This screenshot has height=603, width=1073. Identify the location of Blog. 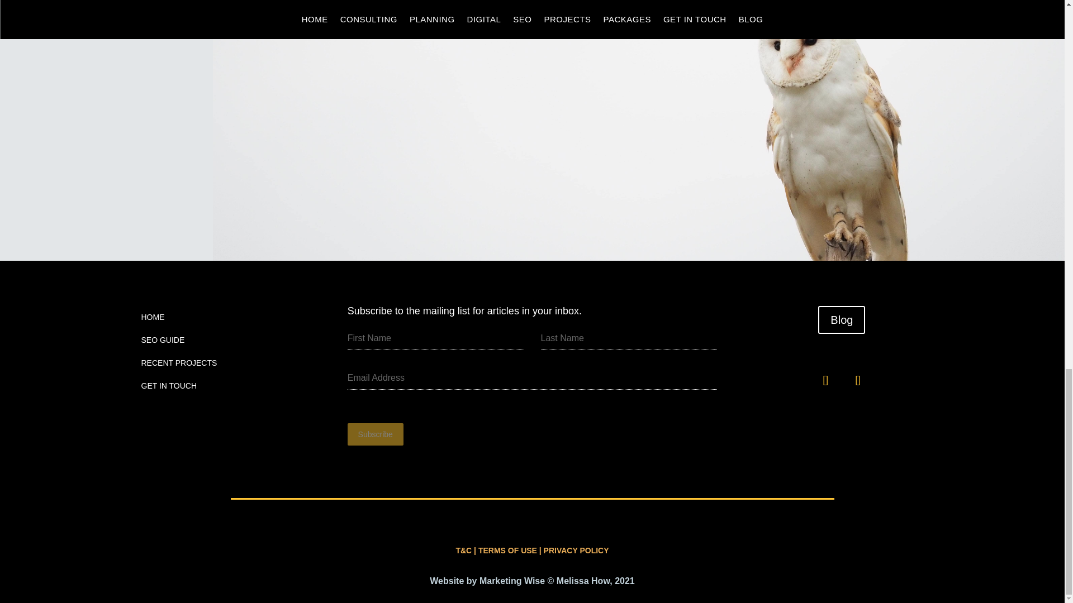
(841, 319).